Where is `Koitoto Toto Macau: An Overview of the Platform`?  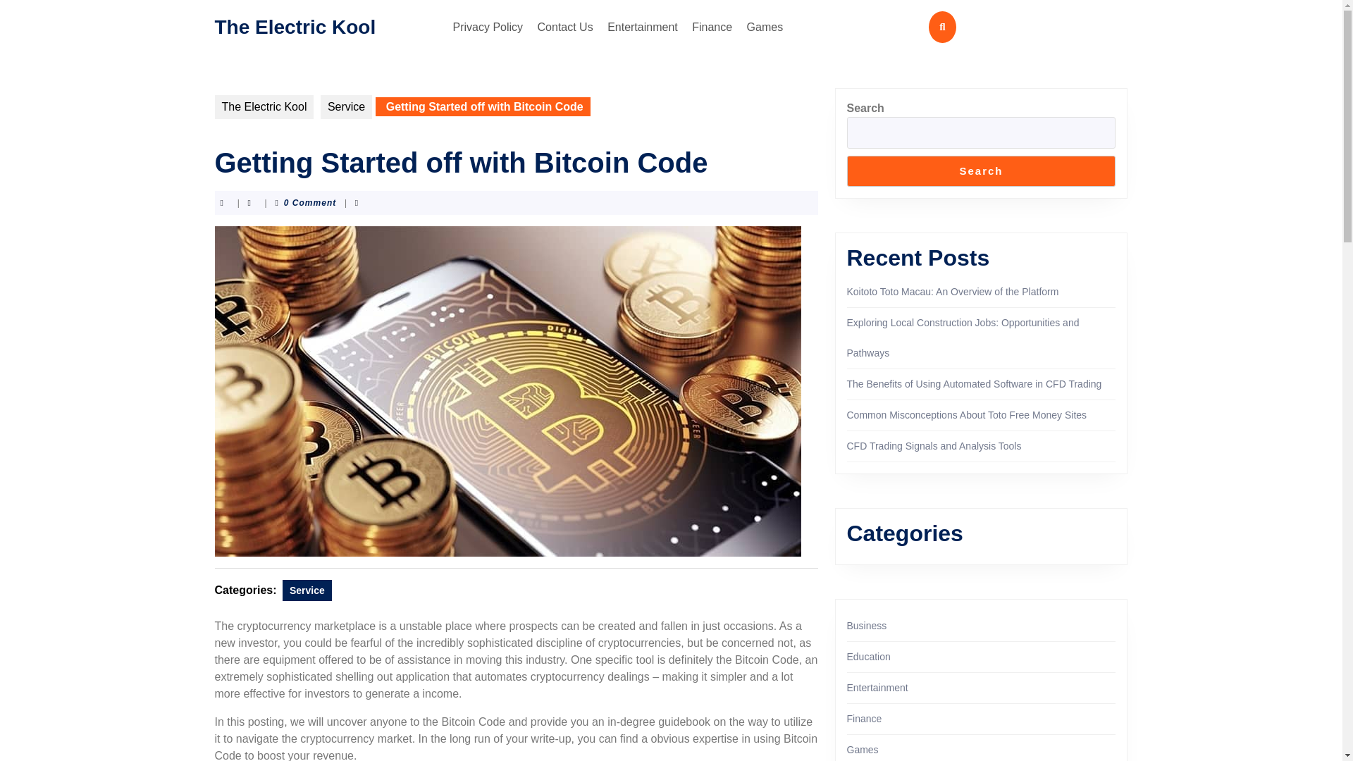
Koitoto Toto Macau: An Overview of the Platform is located at coordinates (953, 292).